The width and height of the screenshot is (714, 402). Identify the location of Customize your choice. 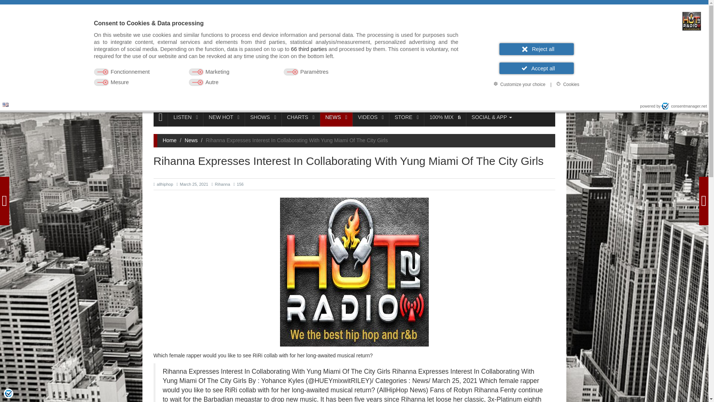
(519, 84).